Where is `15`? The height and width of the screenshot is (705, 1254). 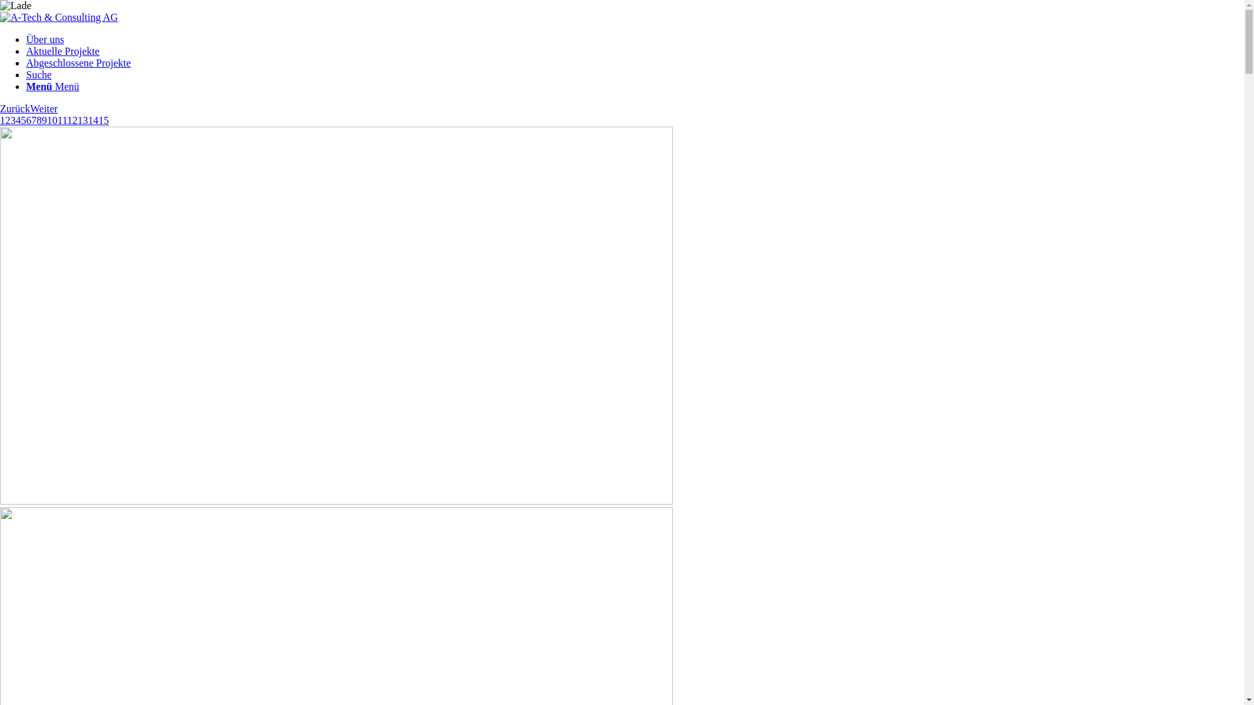 15 is located at coordinates (104, 120).